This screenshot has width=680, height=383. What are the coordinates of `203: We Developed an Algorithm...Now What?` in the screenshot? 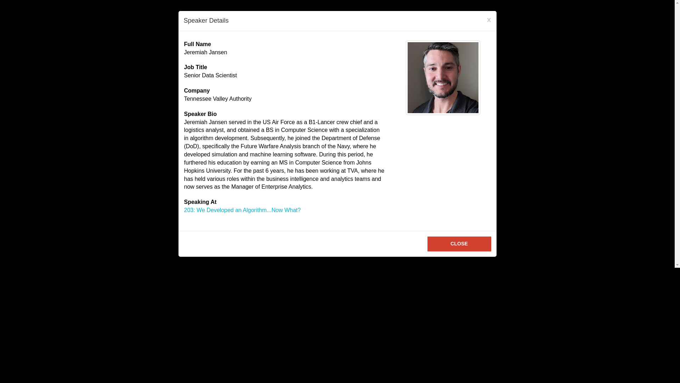 It's located at (243, 210).